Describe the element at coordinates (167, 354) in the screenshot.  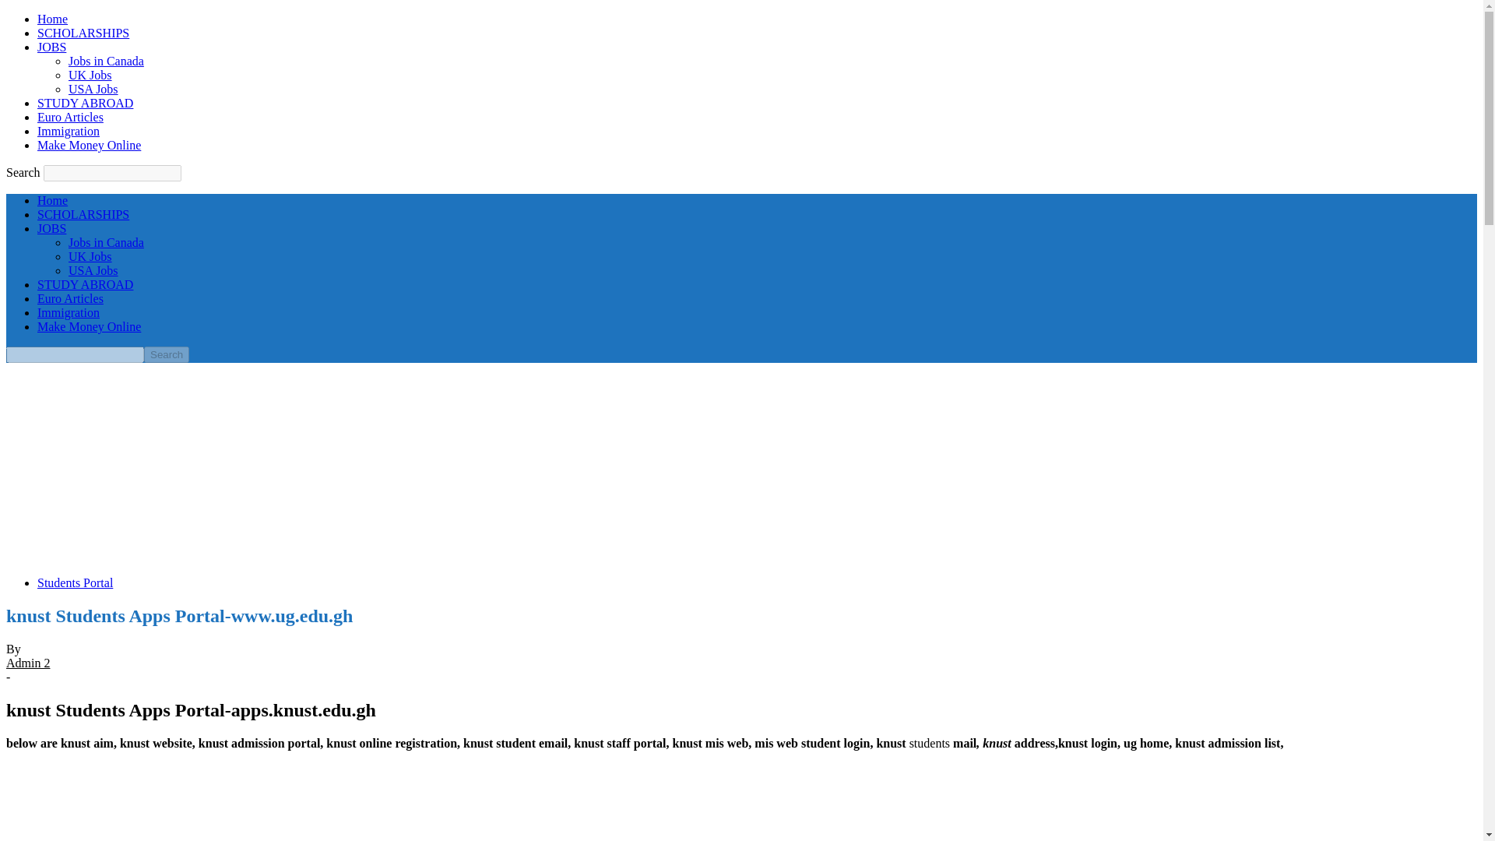
I see `Search` at that location.